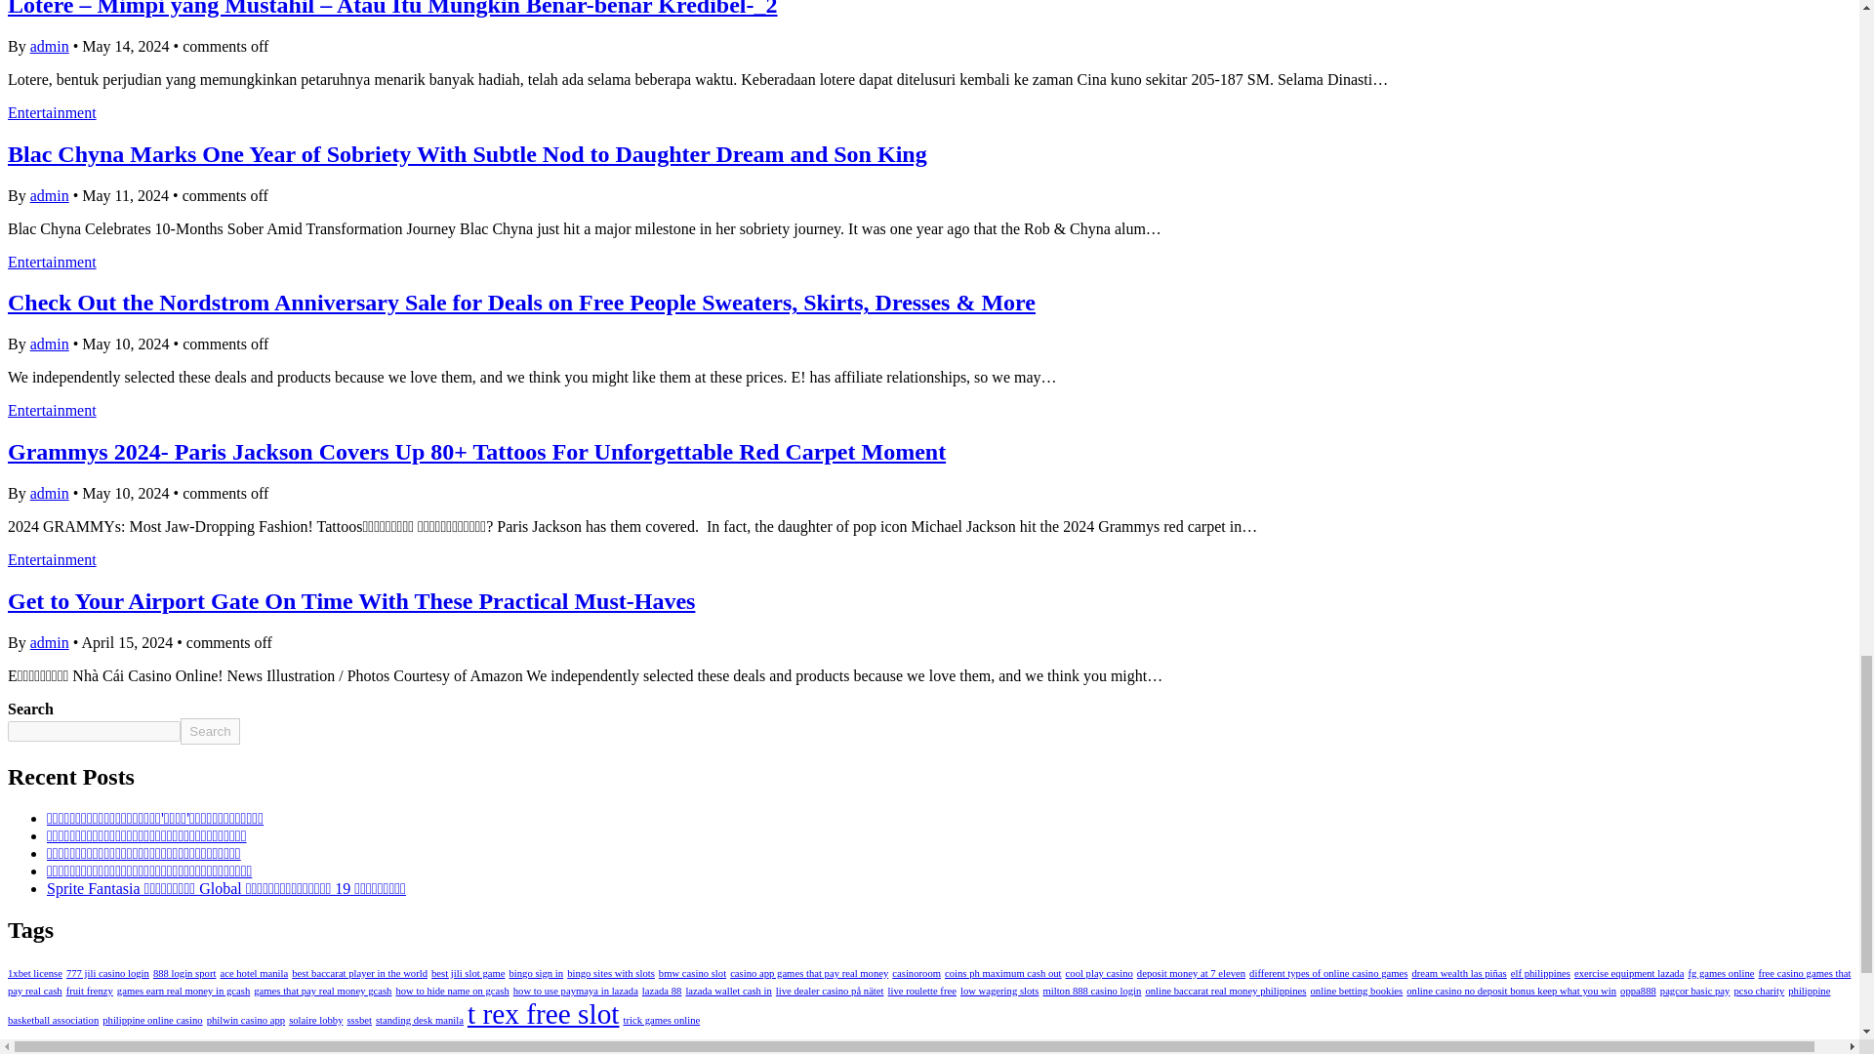  What do you see at coordinates (49, 195) in the screenshot?
I see `admin` at bounding box center [49, 195].